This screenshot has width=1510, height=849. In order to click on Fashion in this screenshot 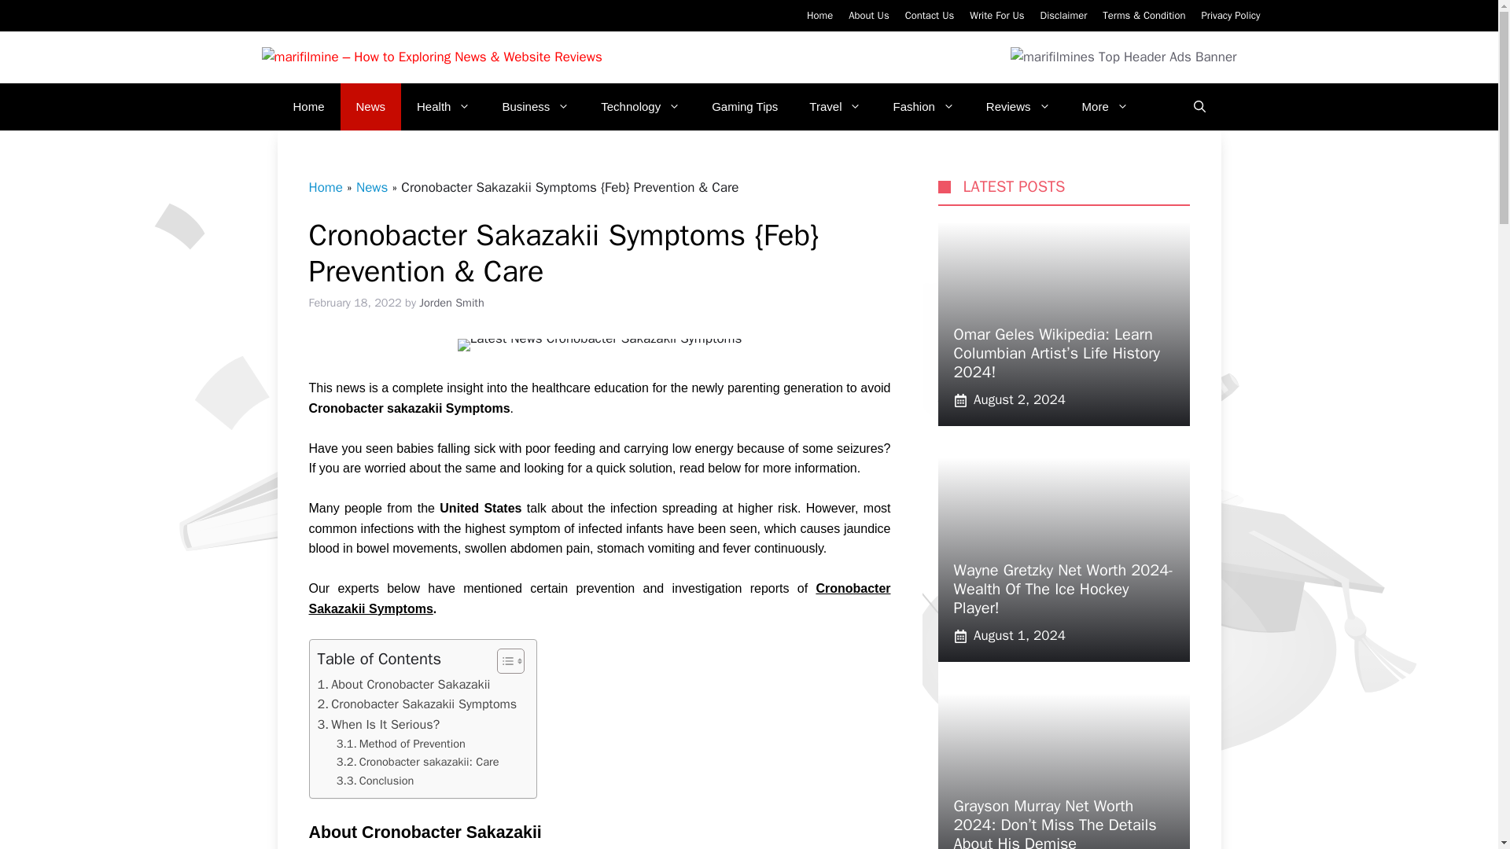, I will do `click(923, 107)`.